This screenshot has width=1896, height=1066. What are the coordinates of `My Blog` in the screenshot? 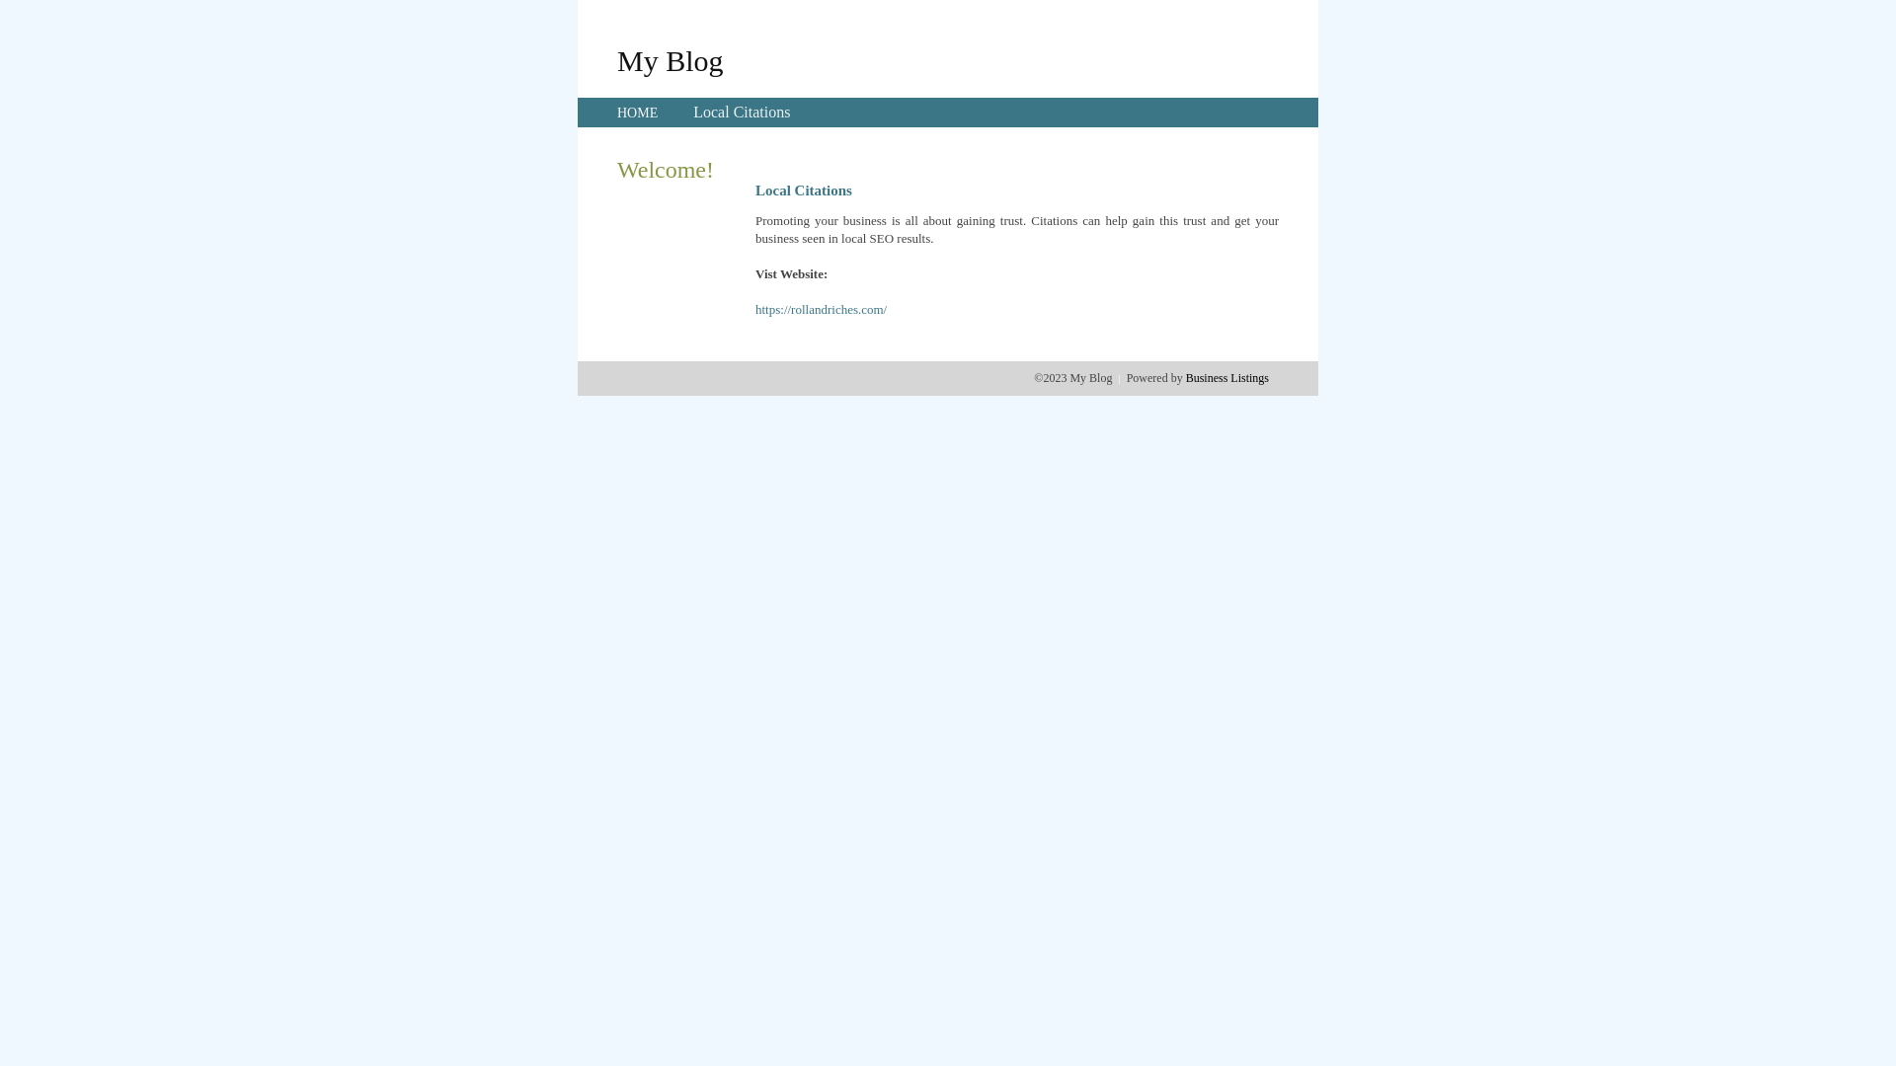 It's located at (671, 60).